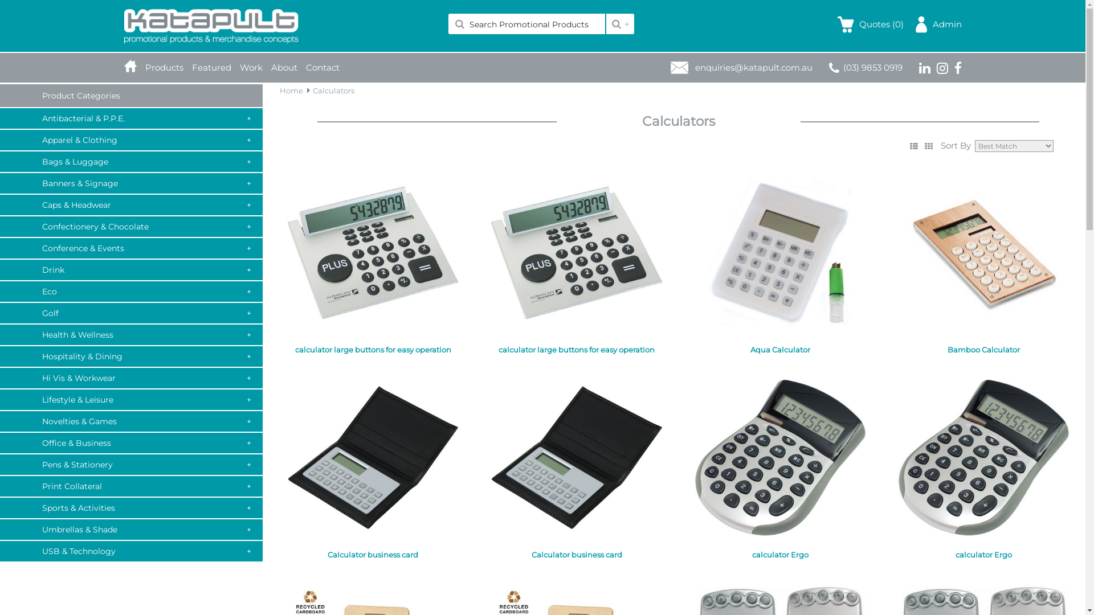 The height and width of the screenshot is (615, 1094). Describe the element at coordinates (130, 313) in the screenshot. I see `Golf` at that location.